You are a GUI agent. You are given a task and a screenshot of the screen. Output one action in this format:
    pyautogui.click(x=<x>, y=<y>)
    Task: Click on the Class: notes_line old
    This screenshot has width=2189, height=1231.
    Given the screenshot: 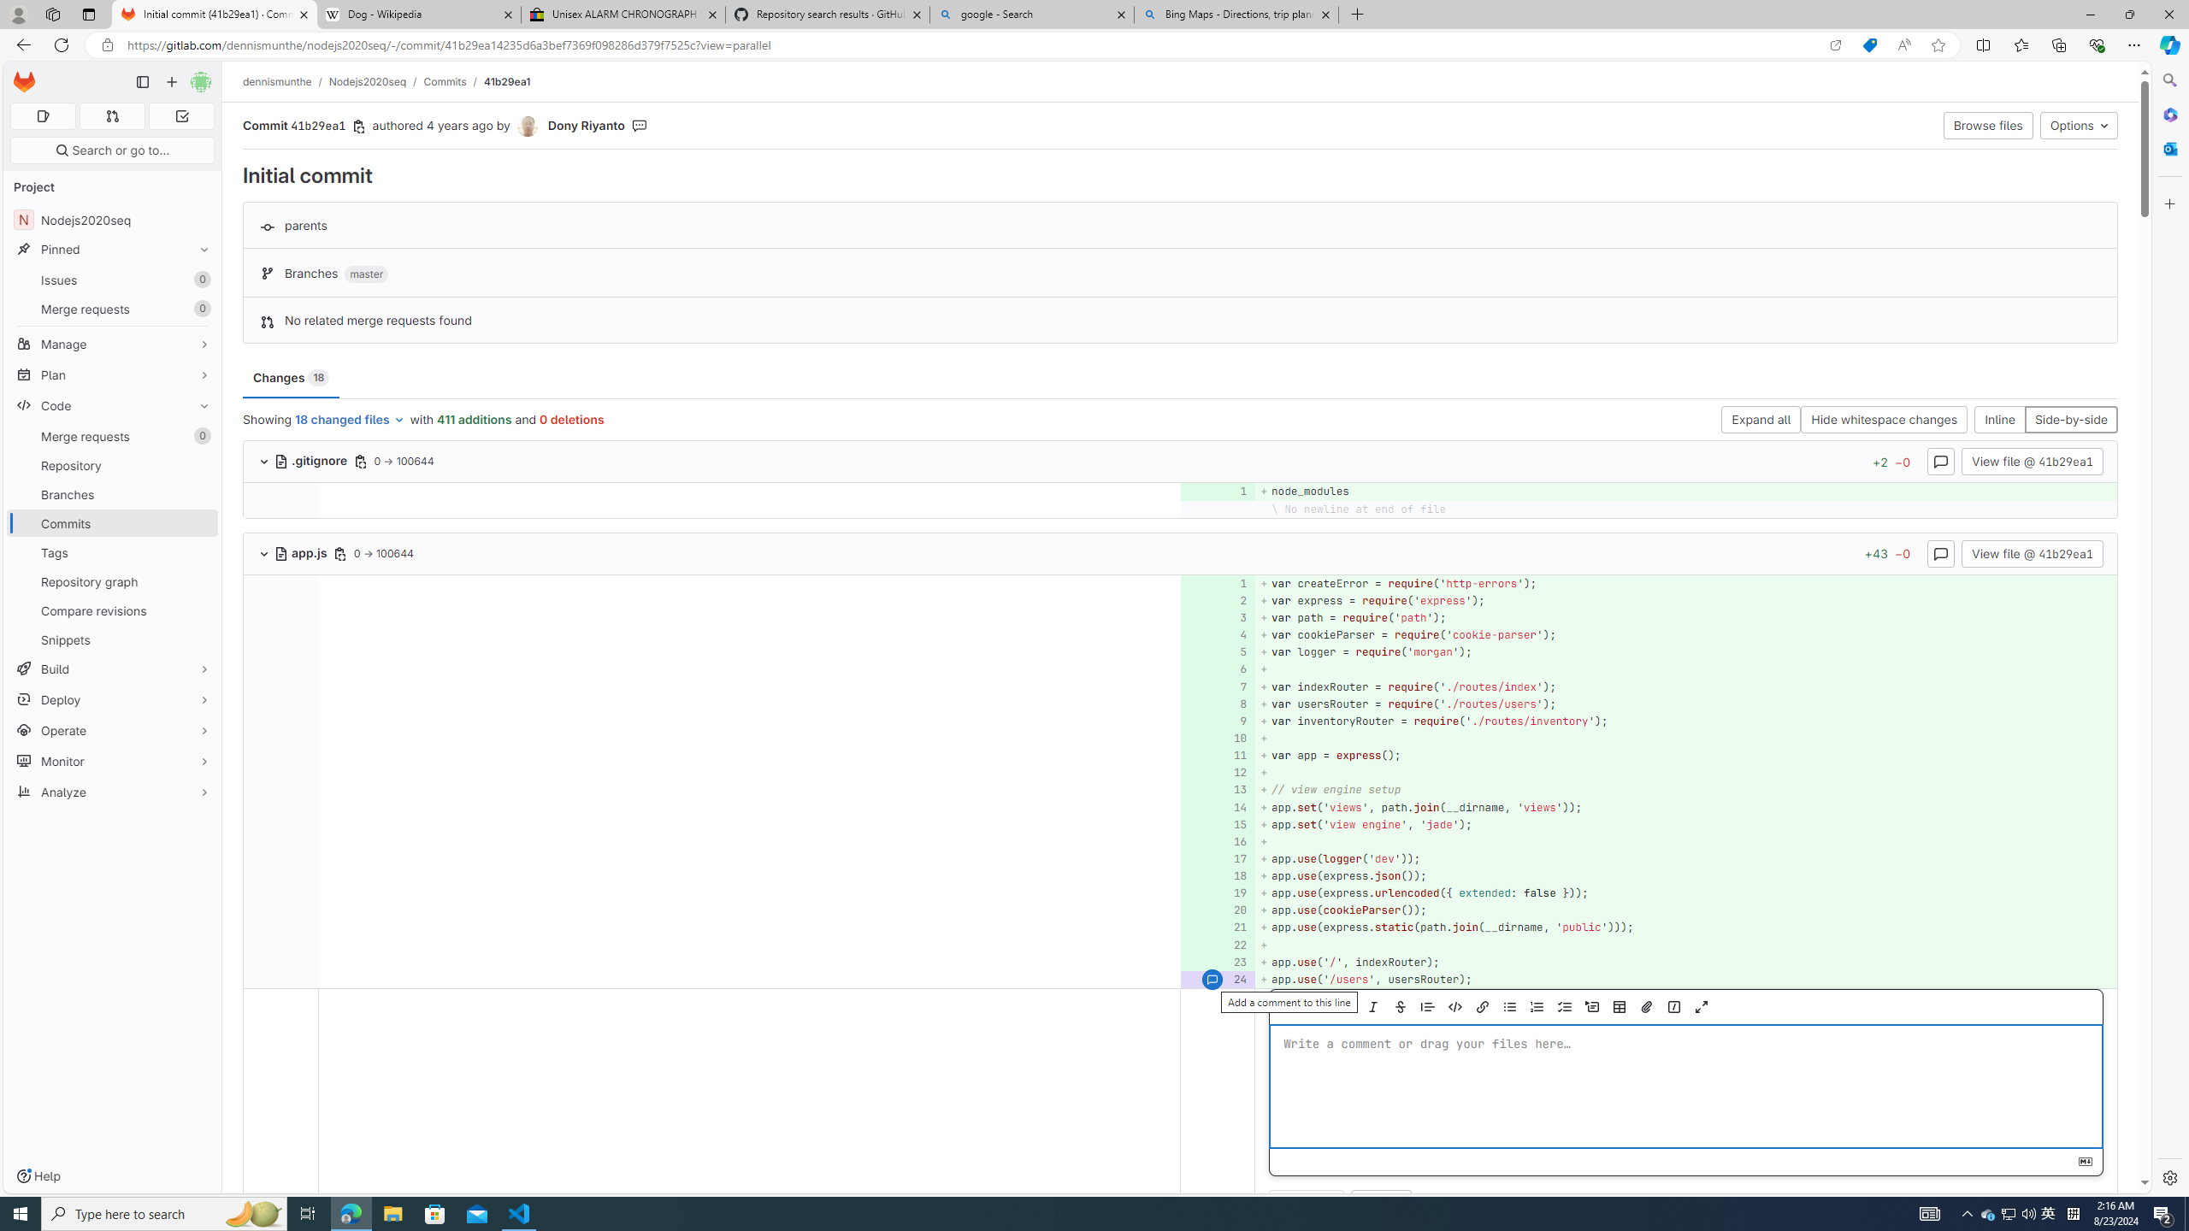 What is the action you would take?
    pyautogui.click(x=280, y=1109)
    